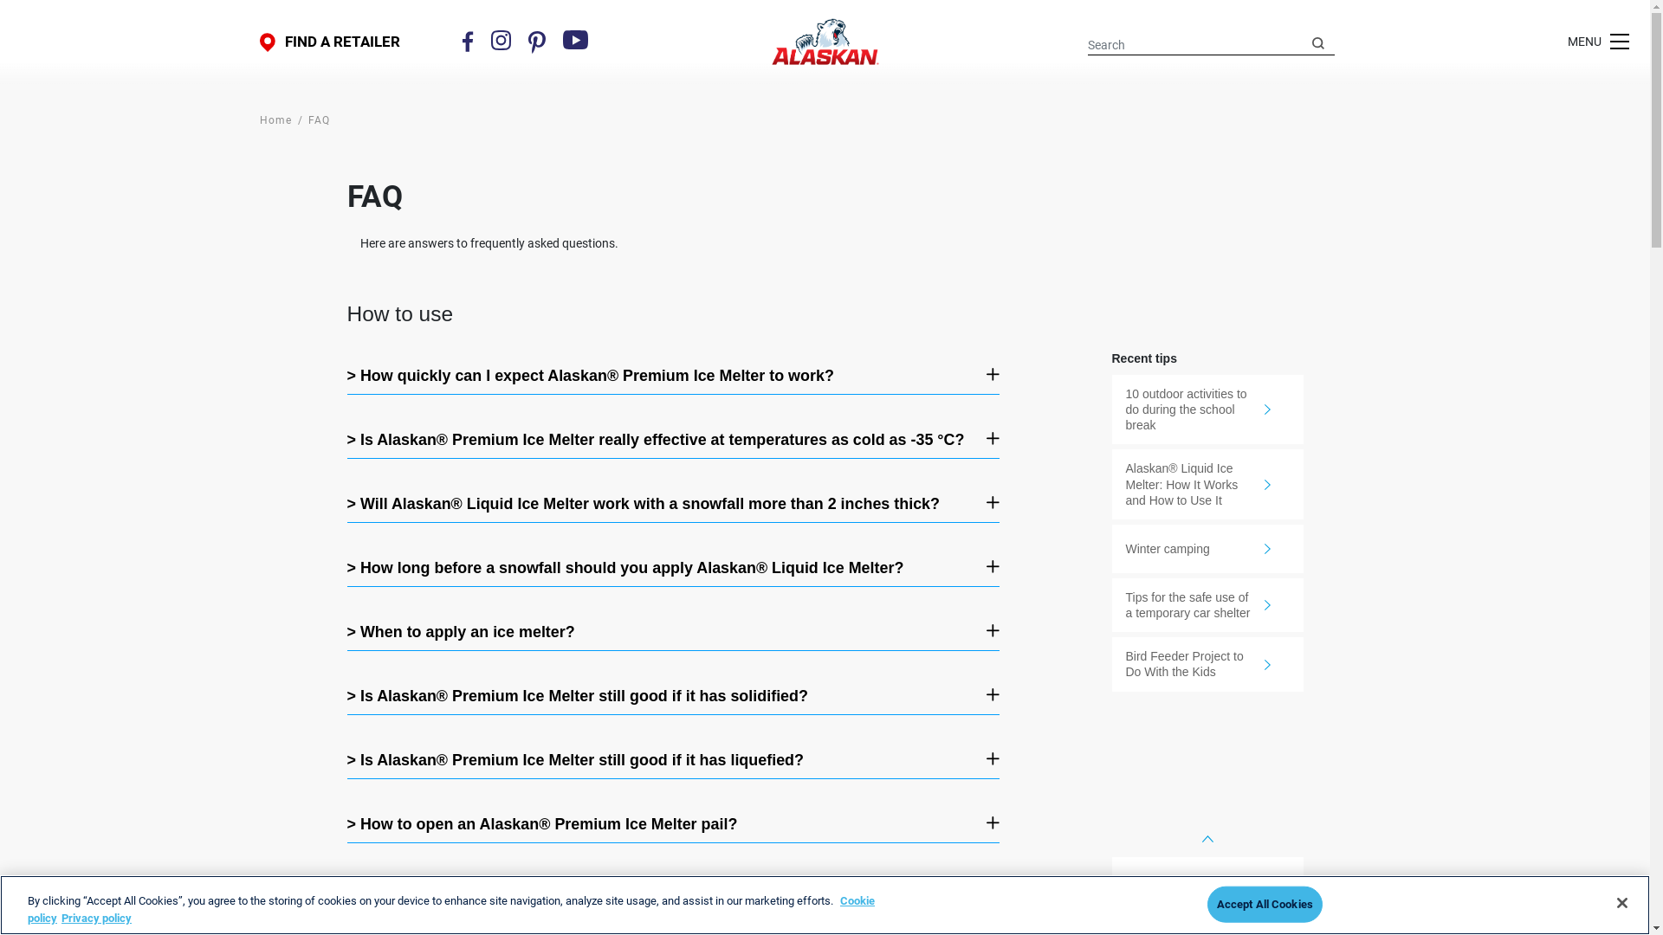  Describe the element at coordinates (97, 918) in the screenshot. I see `Privacy policy` at that location.